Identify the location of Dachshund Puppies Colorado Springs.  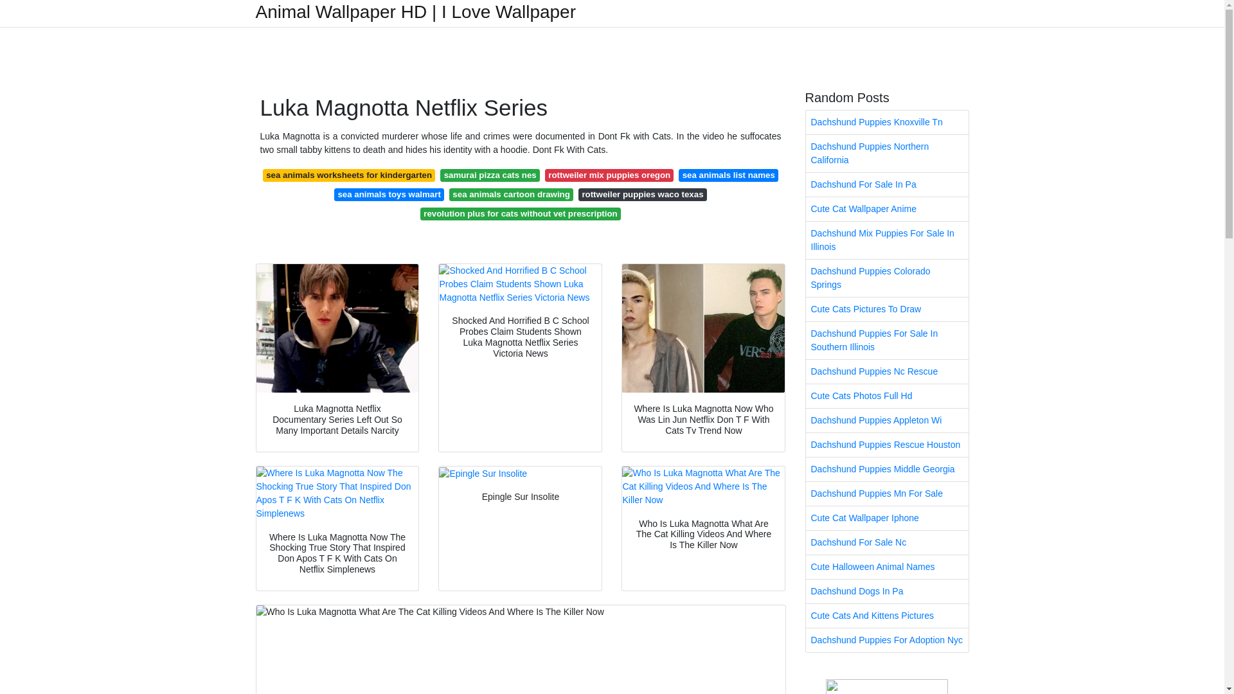
(887, 278).